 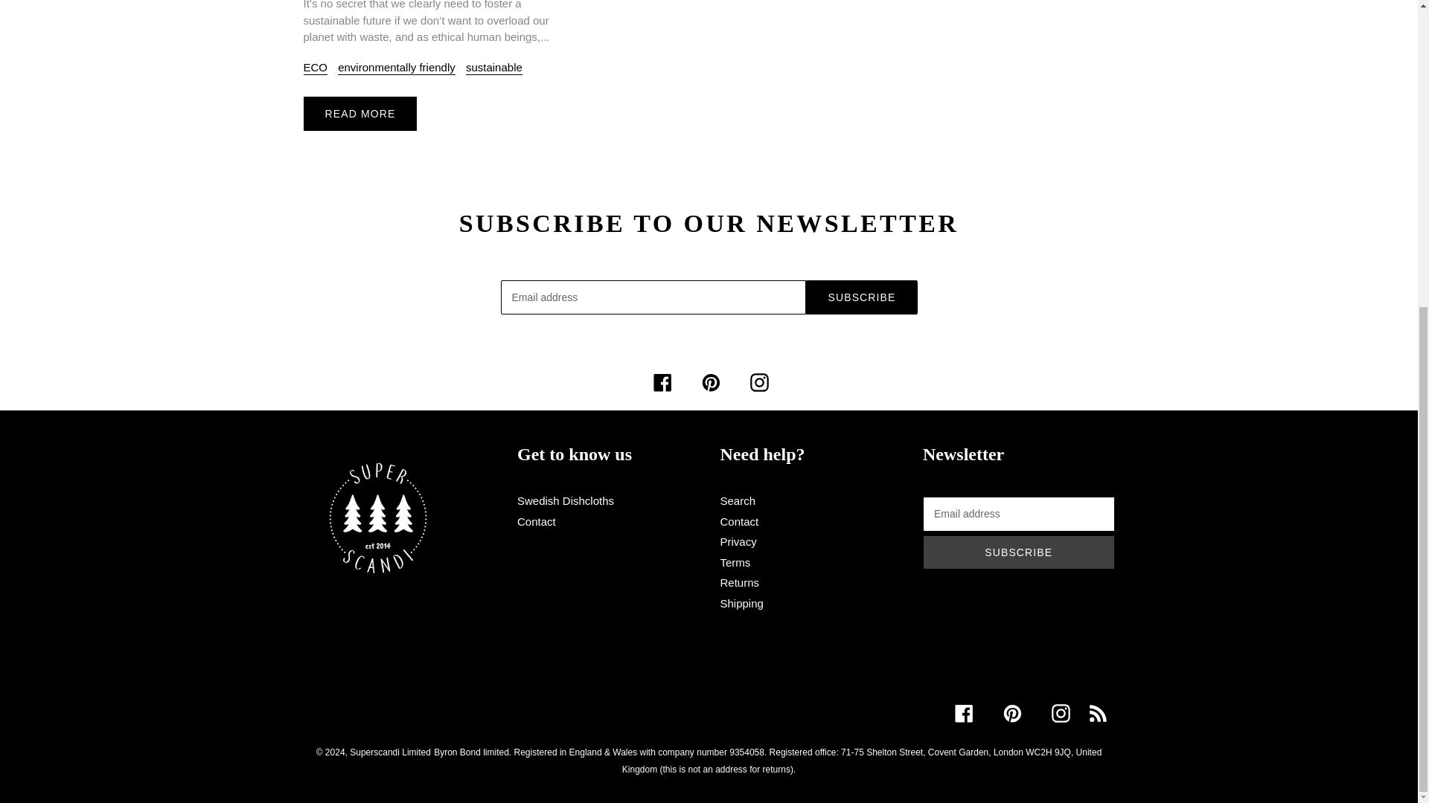 I want to click on ECO, so click(x=316, y=68).